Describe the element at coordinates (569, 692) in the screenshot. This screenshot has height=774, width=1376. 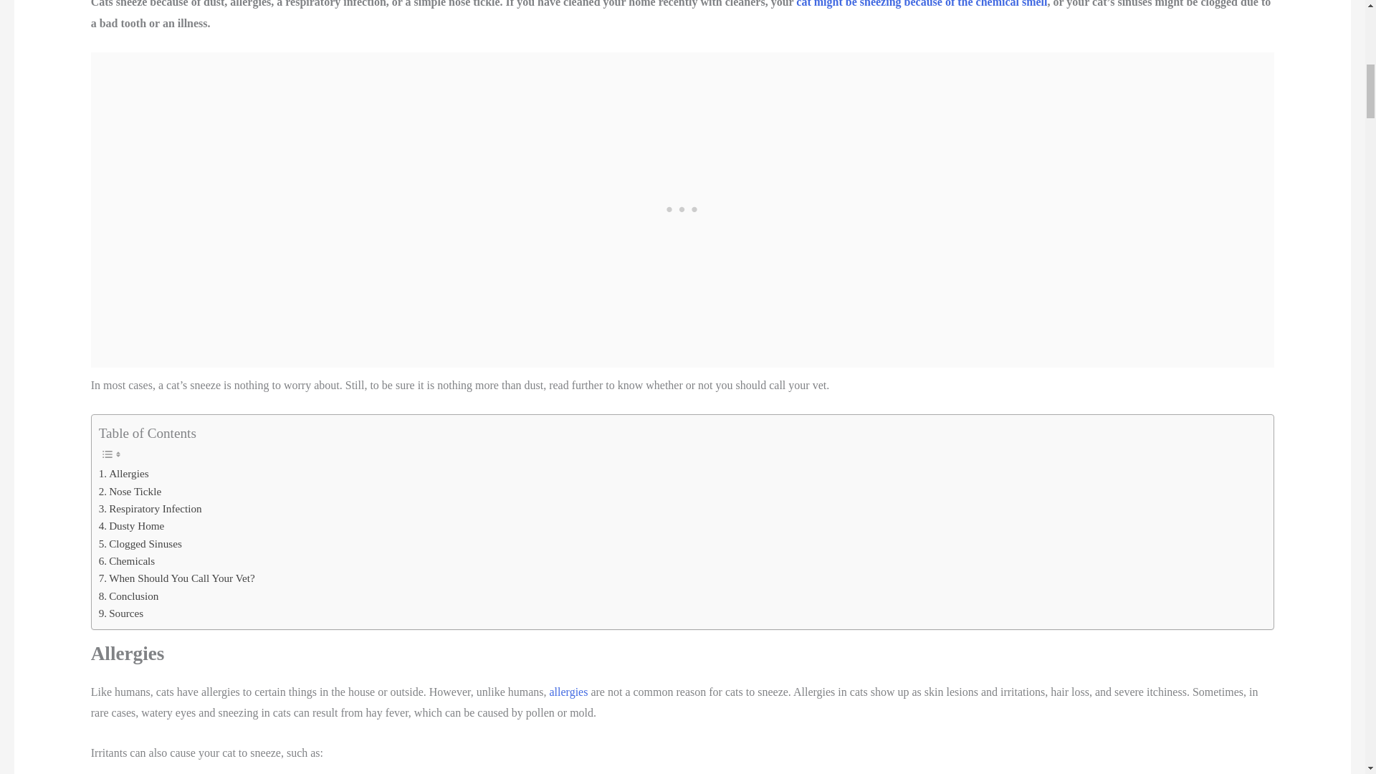
I see `allergies` at that location.